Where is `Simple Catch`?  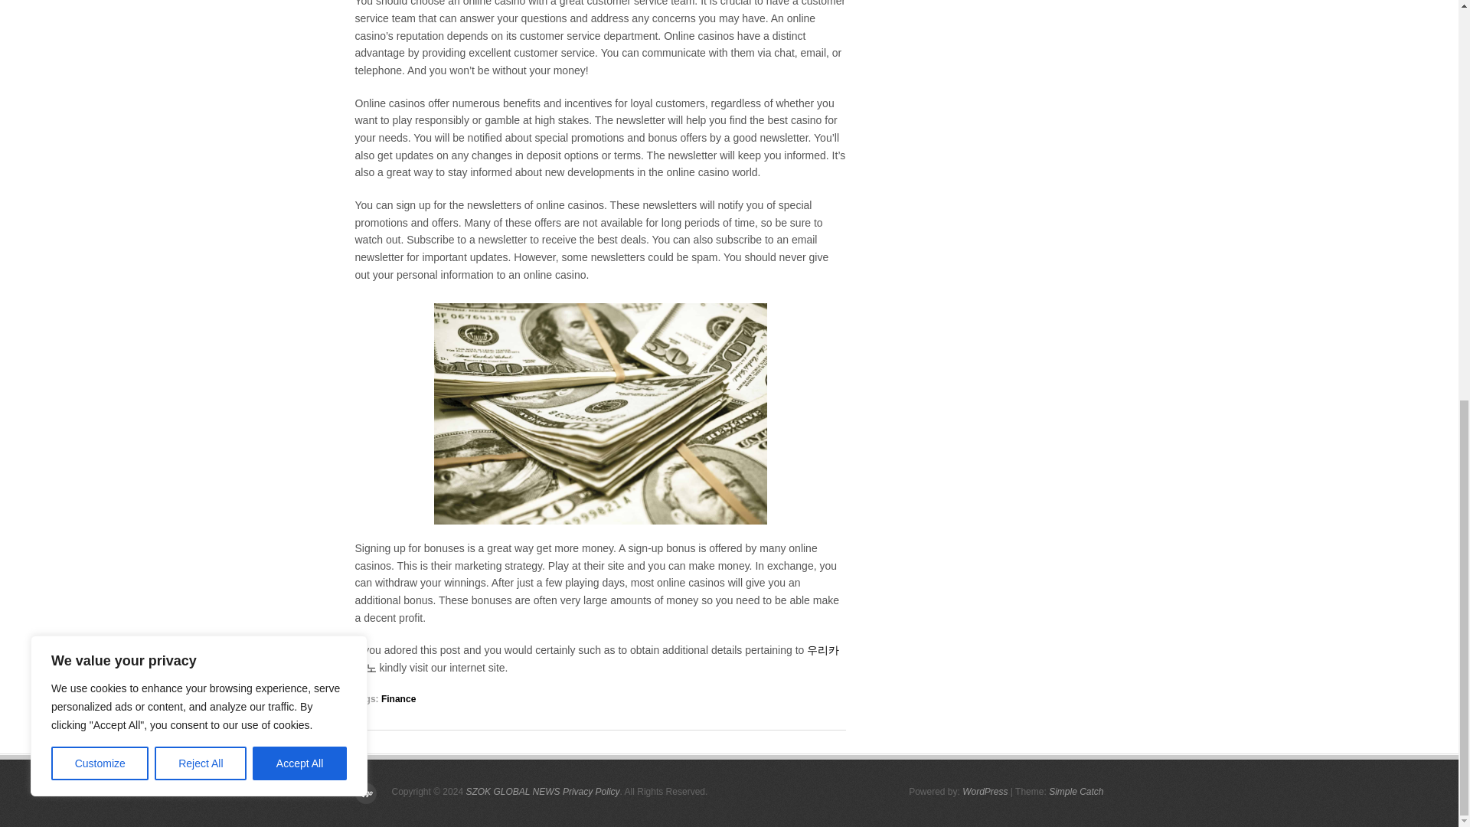
Simple Catch is located at coordinates (1076, 792).